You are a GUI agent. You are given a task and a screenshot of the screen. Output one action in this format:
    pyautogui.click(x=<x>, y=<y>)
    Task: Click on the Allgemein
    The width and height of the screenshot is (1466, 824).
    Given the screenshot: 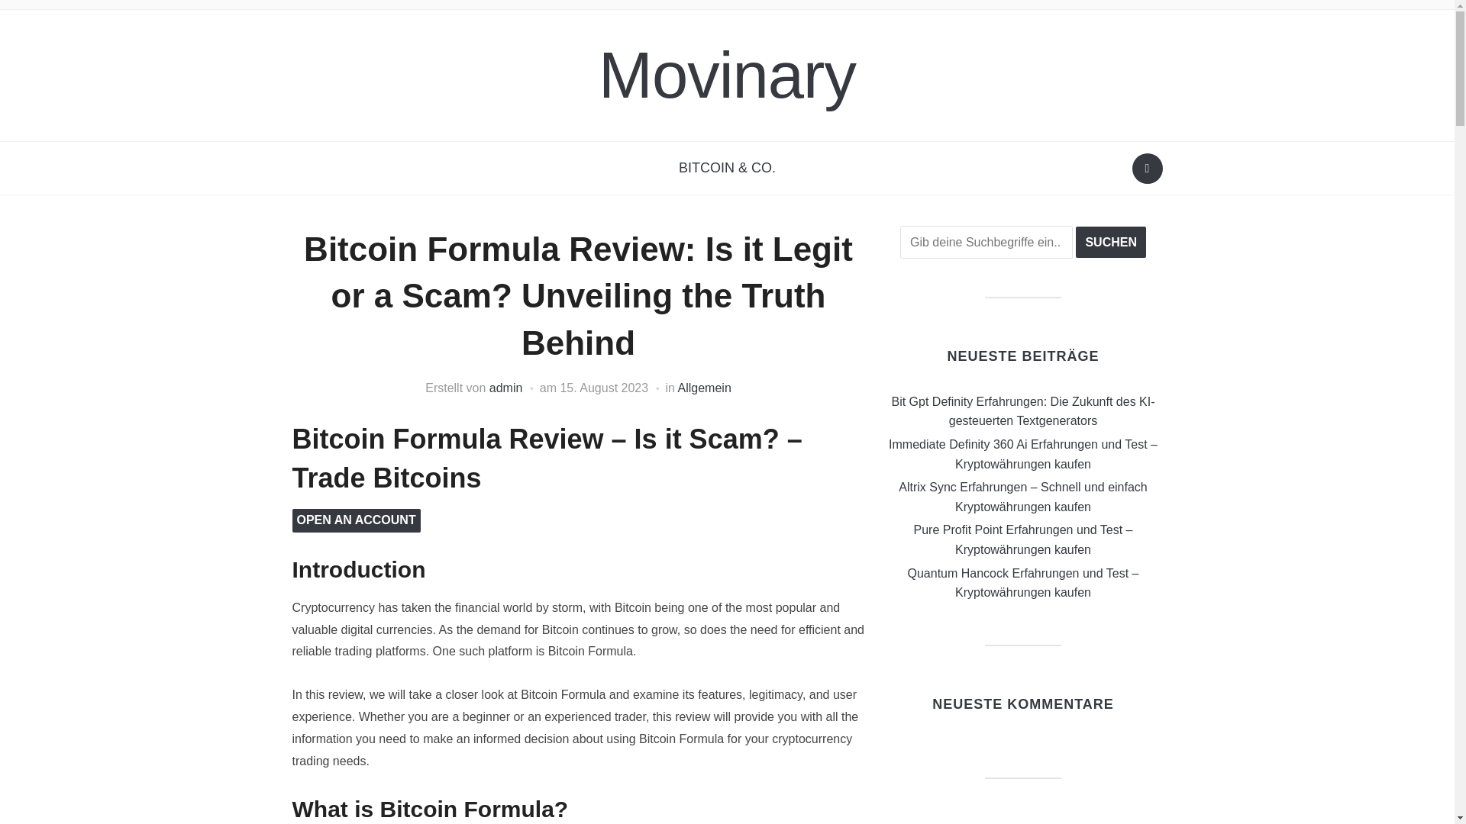 What is the action you would take?
    pyautogui.click(x=704, y=388)
    